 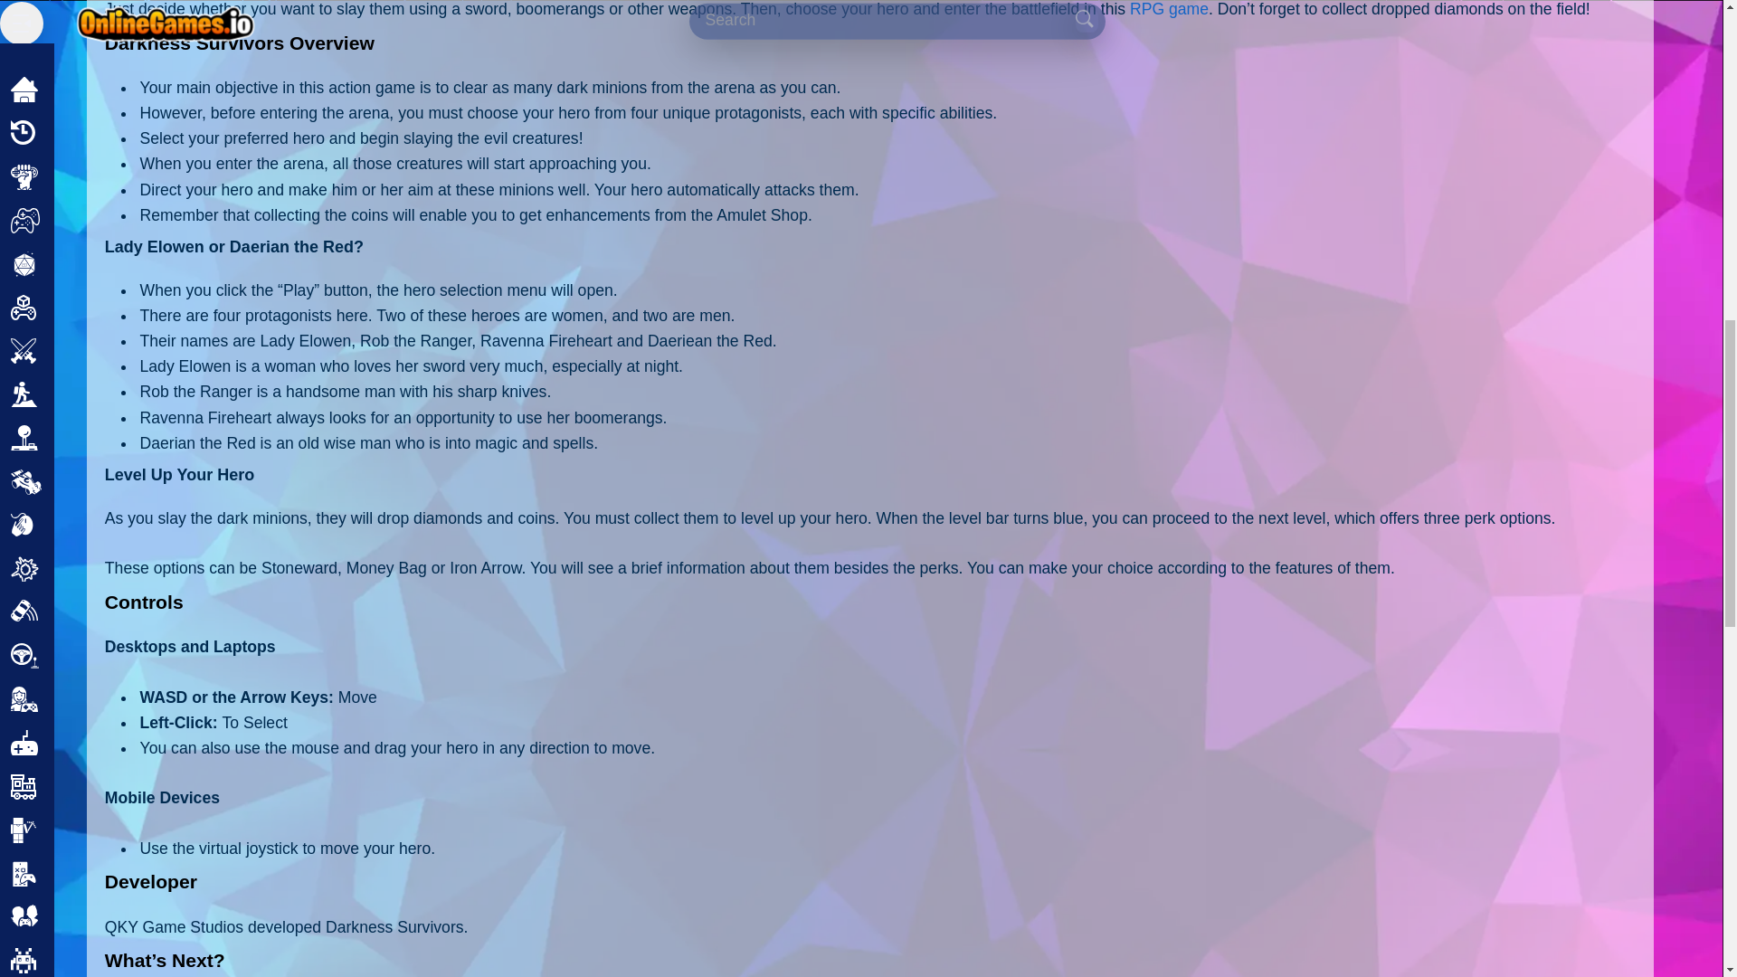 I want to click on Shooting, so click(x=85, y=114).